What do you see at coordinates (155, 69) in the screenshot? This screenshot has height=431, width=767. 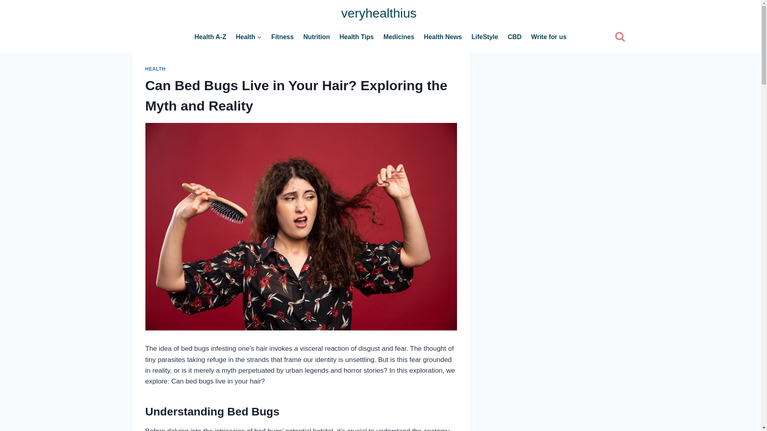 I see `HEALTH` at bounding box center [155, 69].